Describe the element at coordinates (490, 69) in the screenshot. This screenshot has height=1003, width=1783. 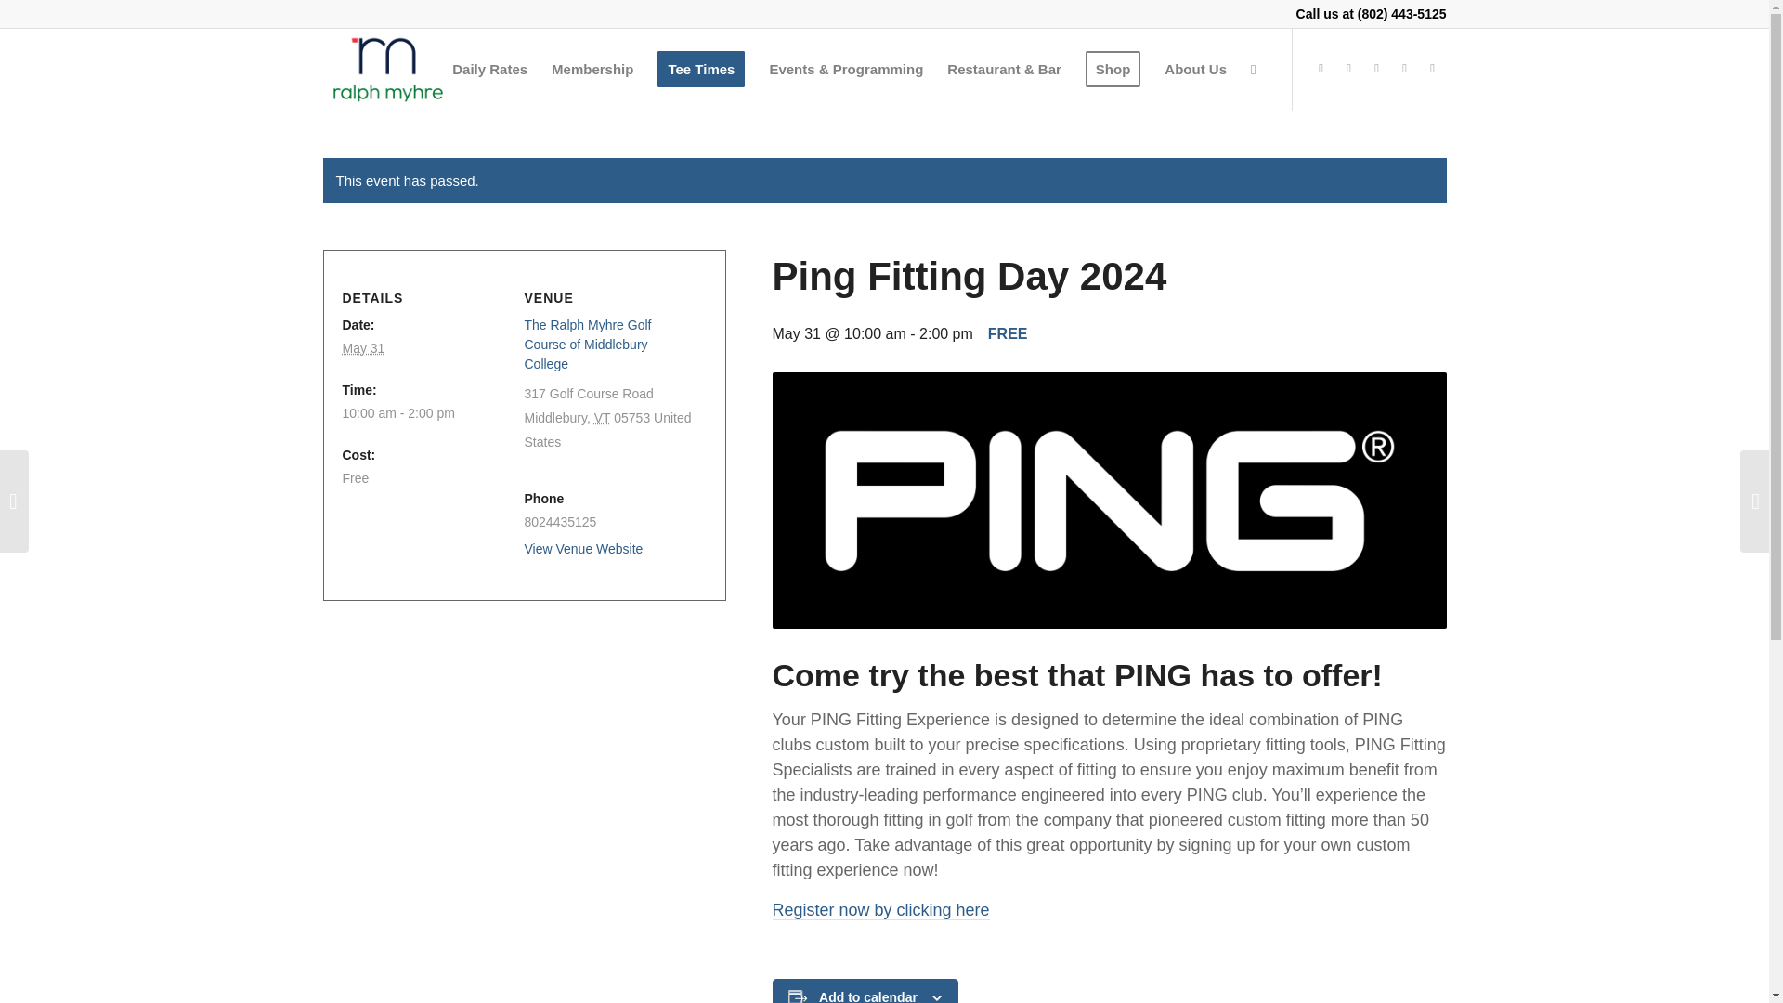
I see `Daily Rates` at that location.